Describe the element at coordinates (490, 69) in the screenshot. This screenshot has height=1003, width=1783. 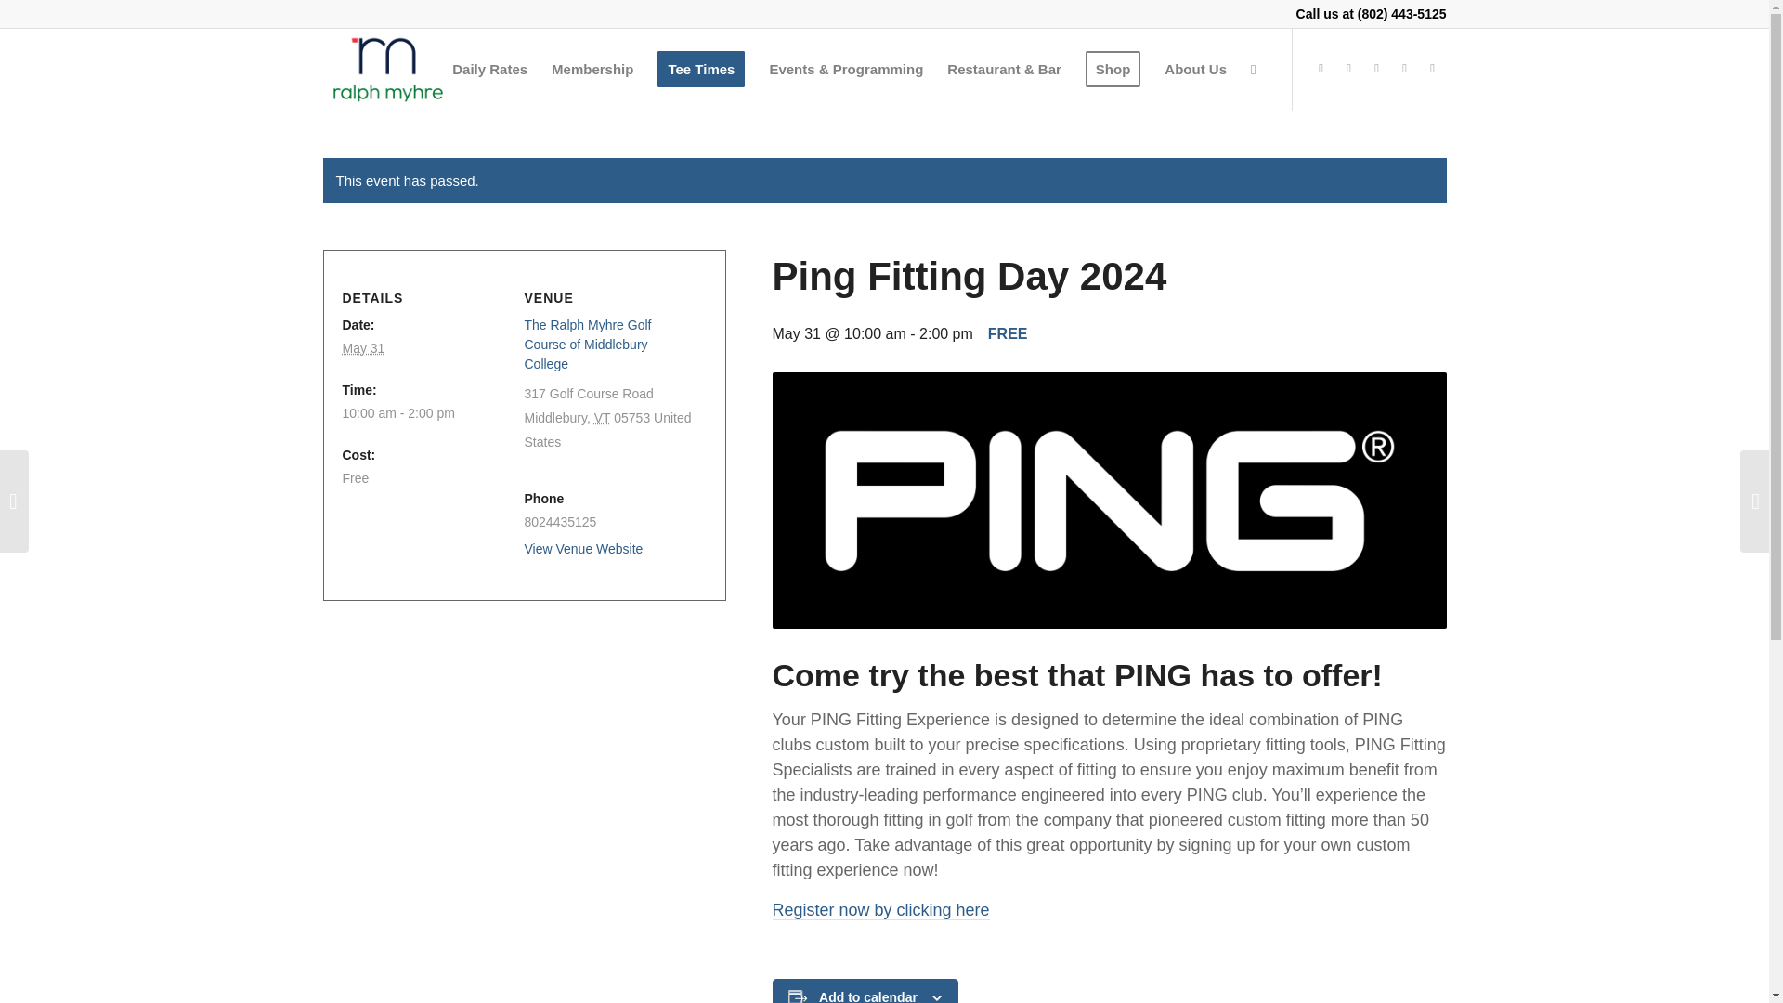
I see `Daily Rates` at that location.